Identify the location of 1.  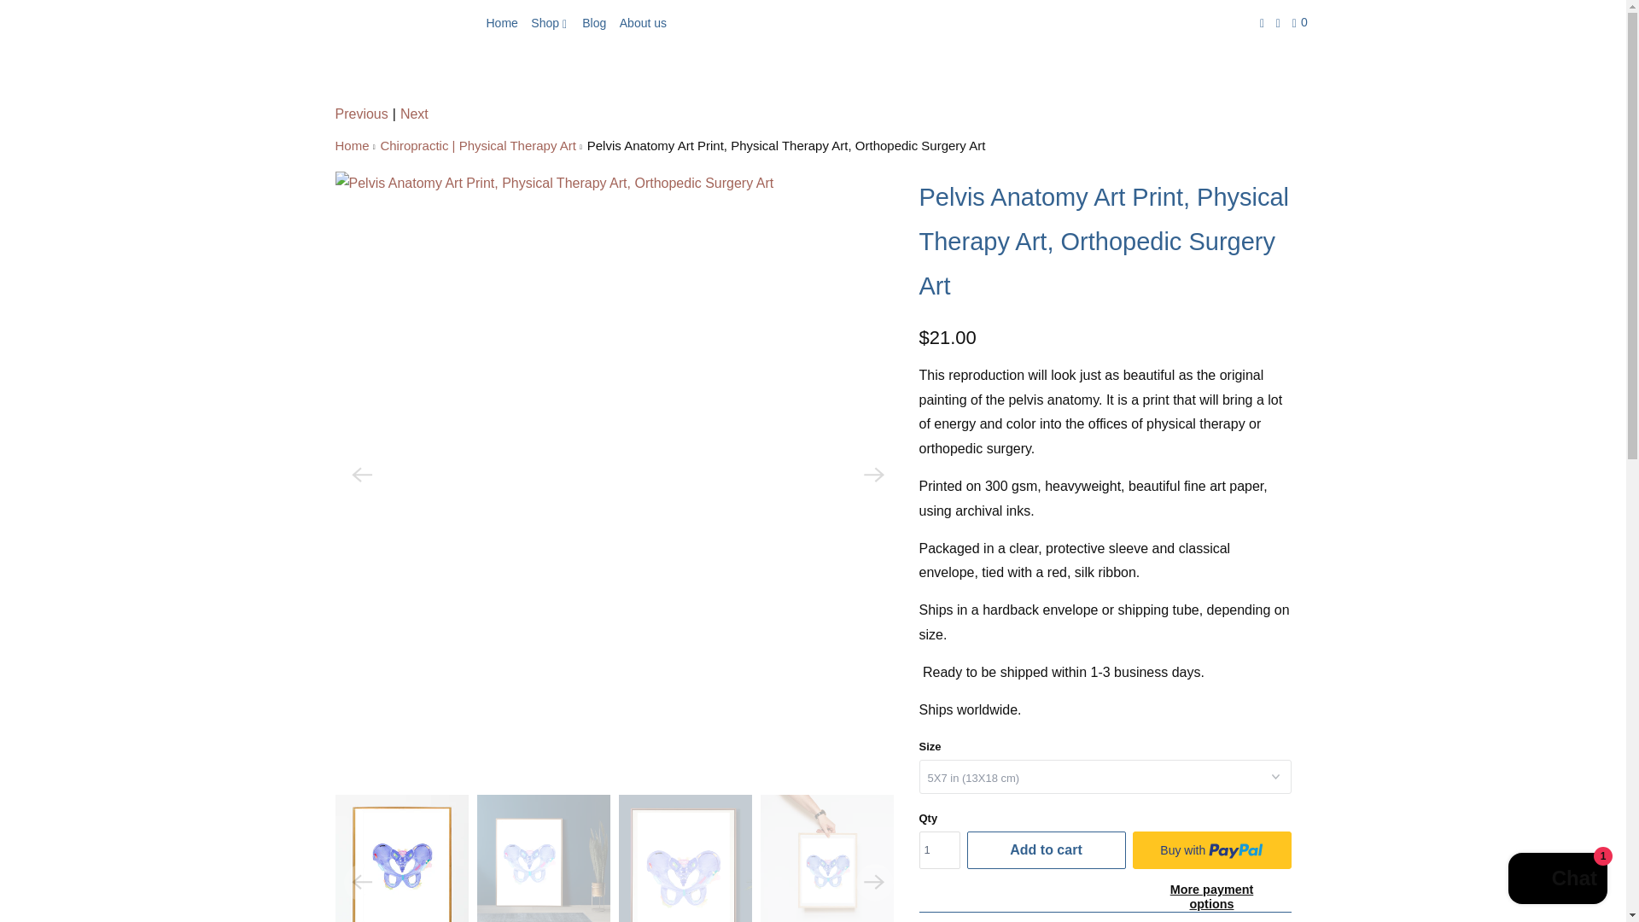
(938, 850).